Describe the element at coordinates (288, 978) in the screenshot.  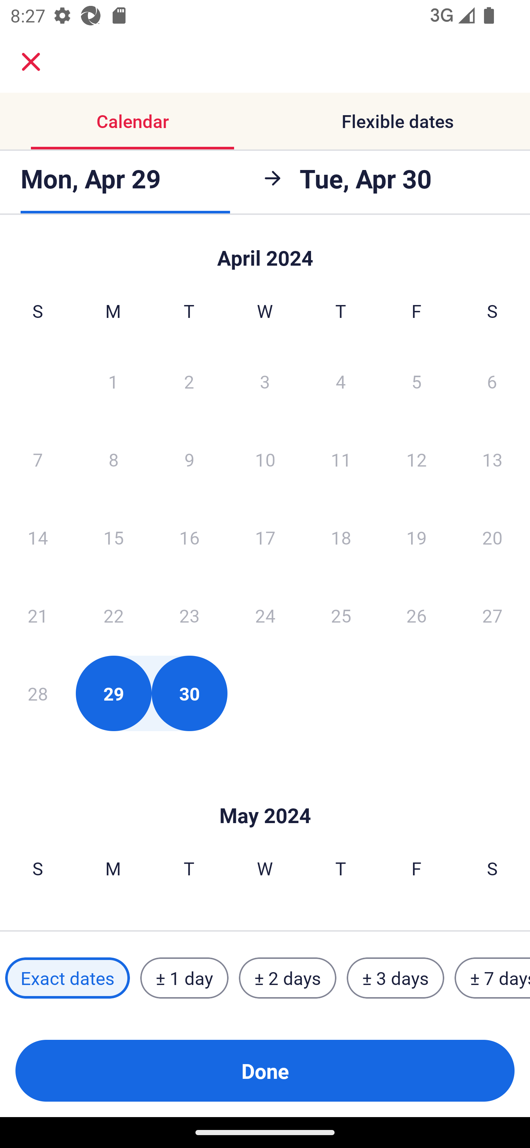
I see `± 2 days` at that location.